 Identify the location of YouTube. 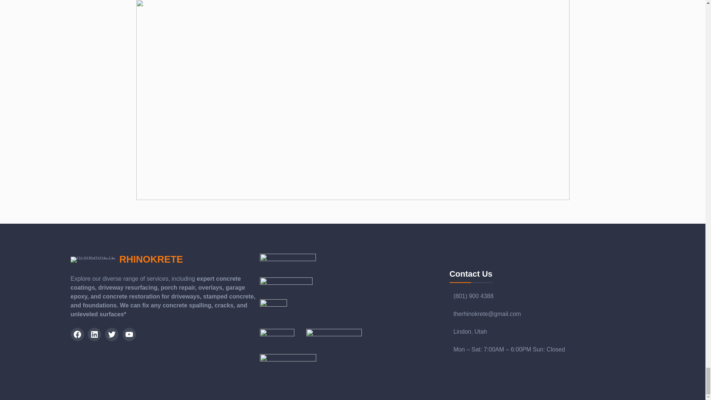
(129, 334).